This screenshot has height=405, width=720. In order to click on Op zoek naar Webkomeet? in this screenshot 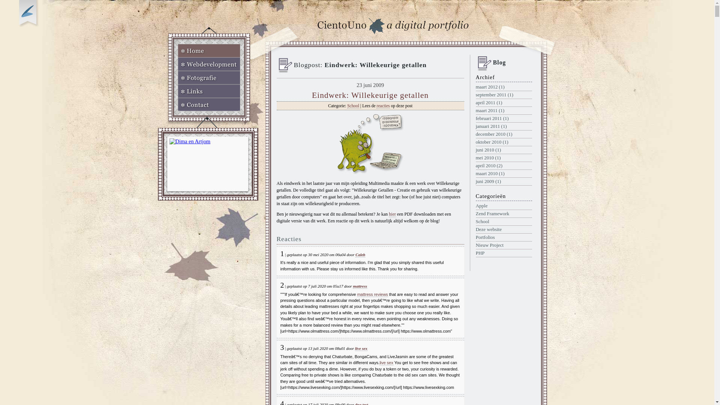, I will do `click(29, 14)`.